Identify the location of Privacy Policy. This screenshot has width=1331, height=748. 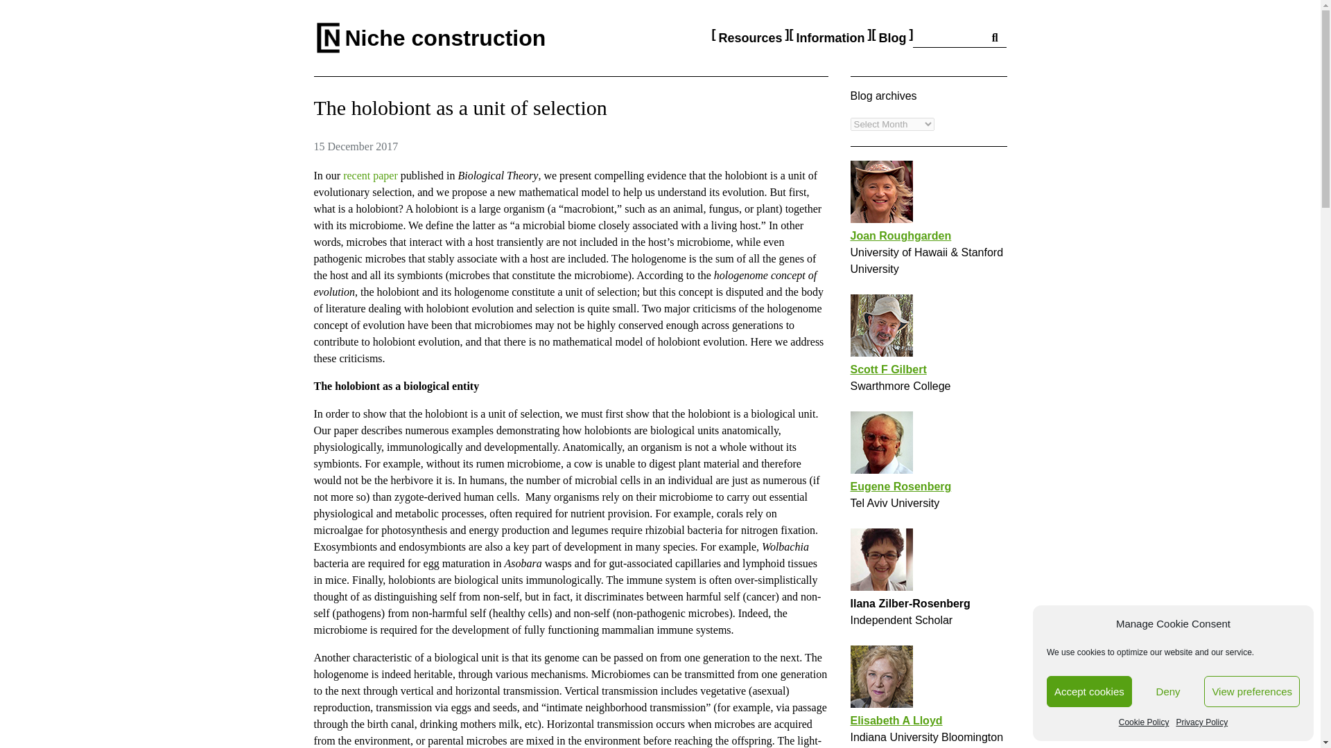
(1201, 722).